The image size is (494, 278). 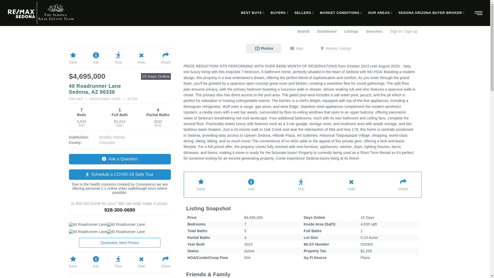 What do you see at coordinates (279, 13) in the screenshot?
I see `BUYERS` at bounding box center [279, 13].